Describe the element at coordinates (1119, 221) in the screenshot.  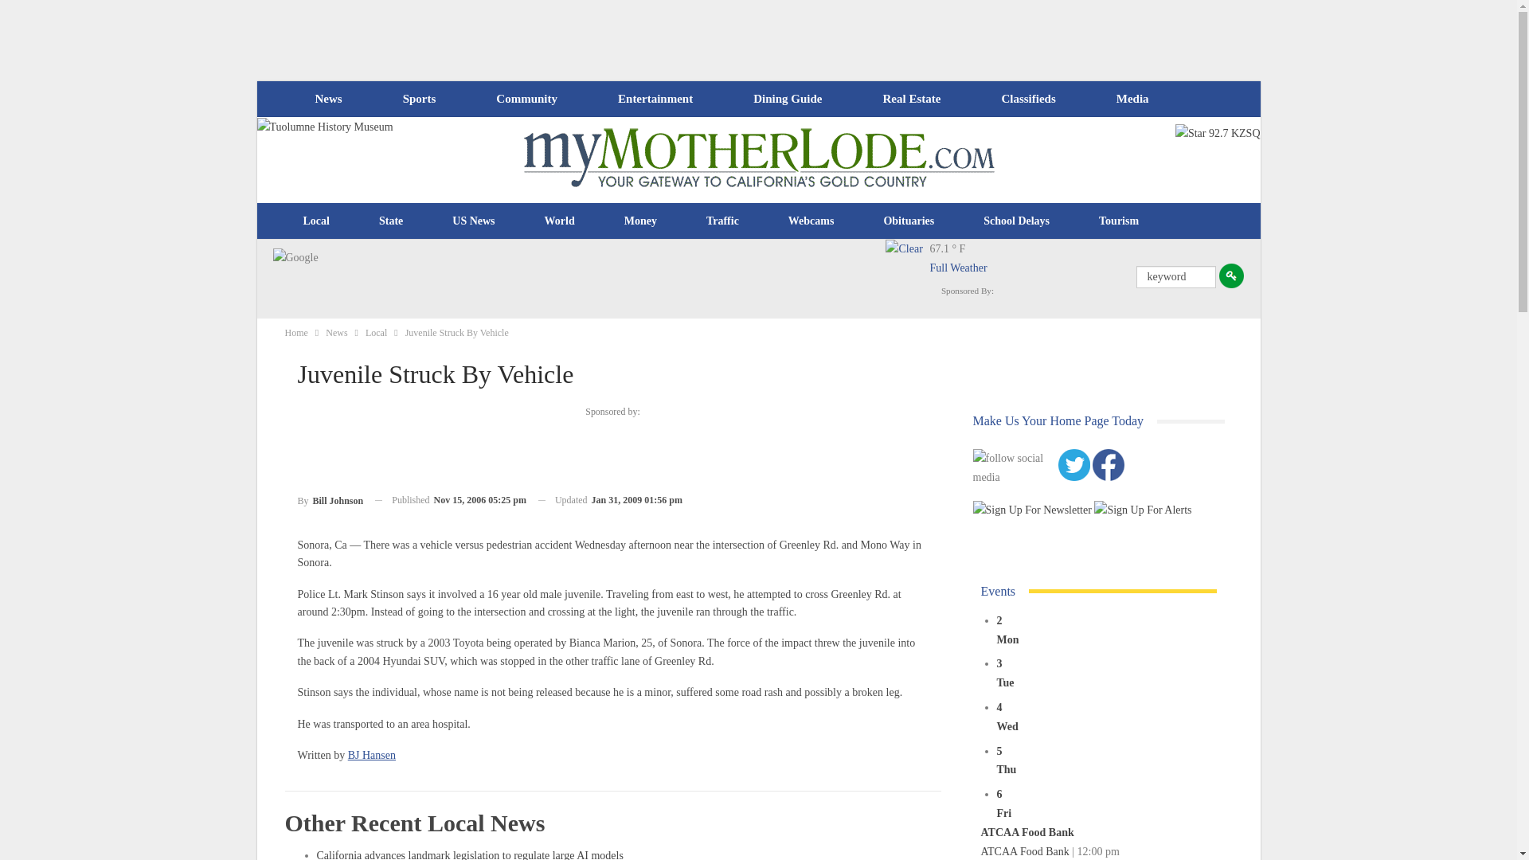
I see `Tourism` at that location.